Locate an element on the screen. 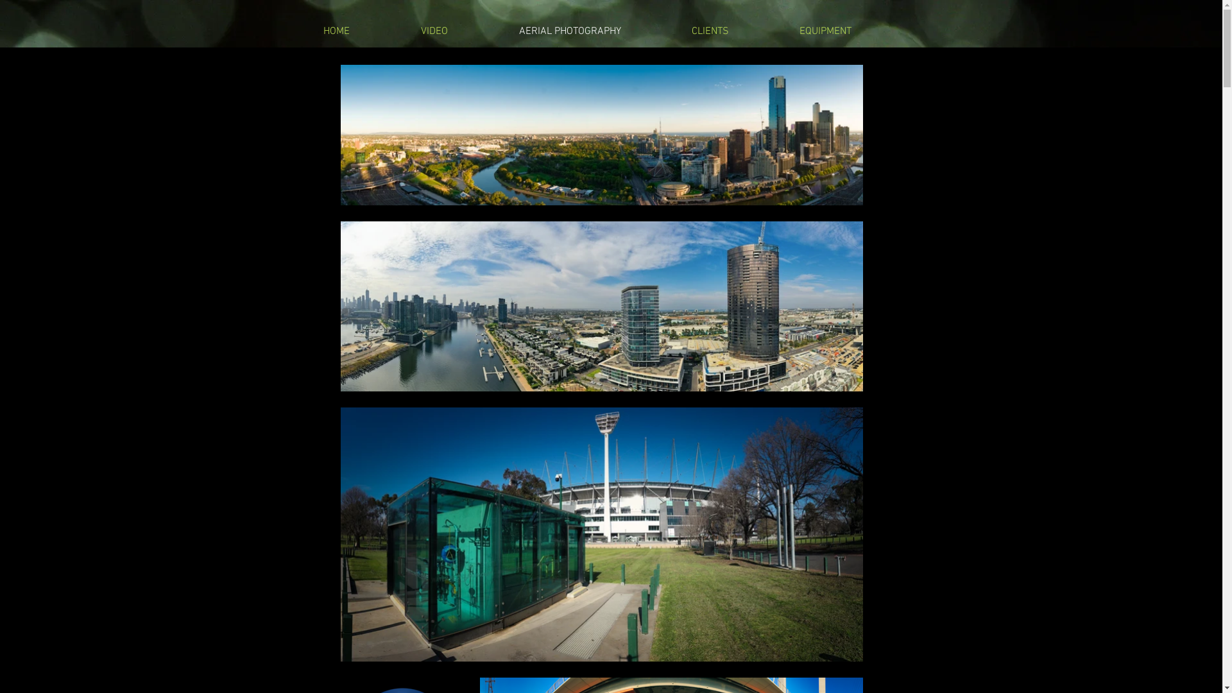 This screenshot has height=693, width=1232. CLIENTS is located at coordinates (735, 31).